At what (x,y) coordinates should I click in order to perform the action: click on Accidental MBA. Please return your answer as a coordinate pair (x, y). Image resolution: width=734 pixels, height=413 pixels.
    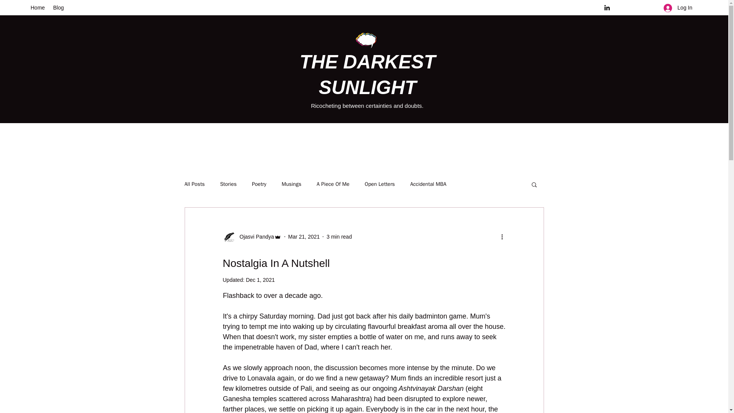
    Looking at the image, I should click on (428, 184).